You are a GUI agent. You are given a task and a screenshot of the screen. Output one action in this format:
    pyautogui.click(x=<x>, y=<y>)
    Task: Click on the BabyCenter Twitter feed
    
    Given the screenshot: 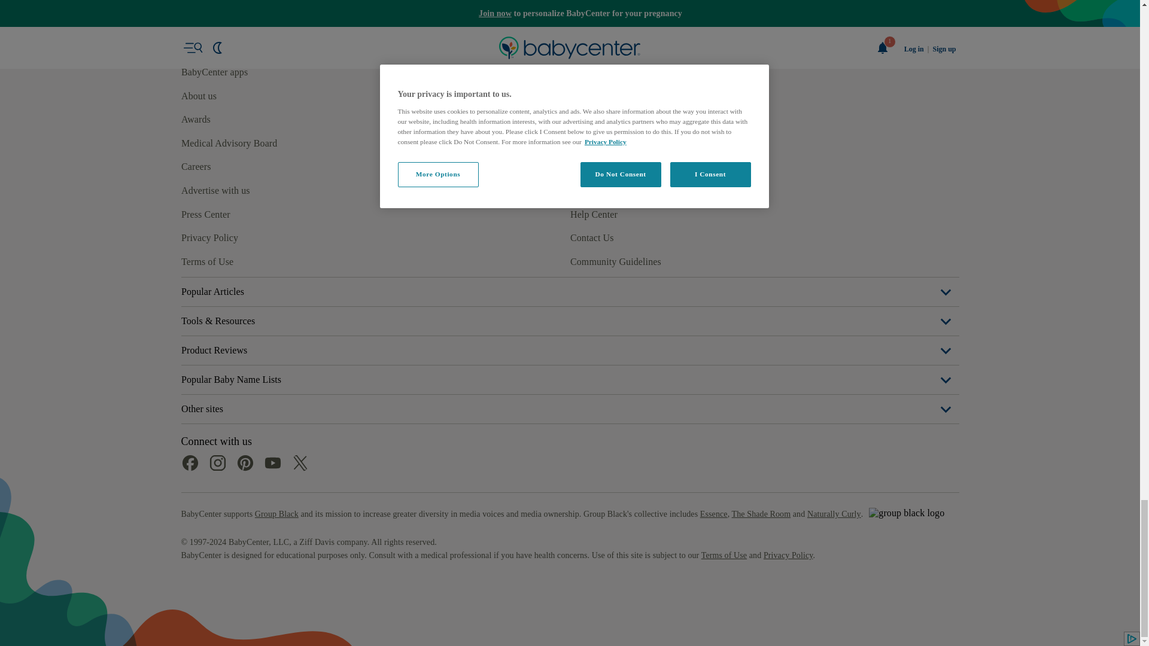 What is the action you would take?
    pyautogui.click(x=299, y=308)
    